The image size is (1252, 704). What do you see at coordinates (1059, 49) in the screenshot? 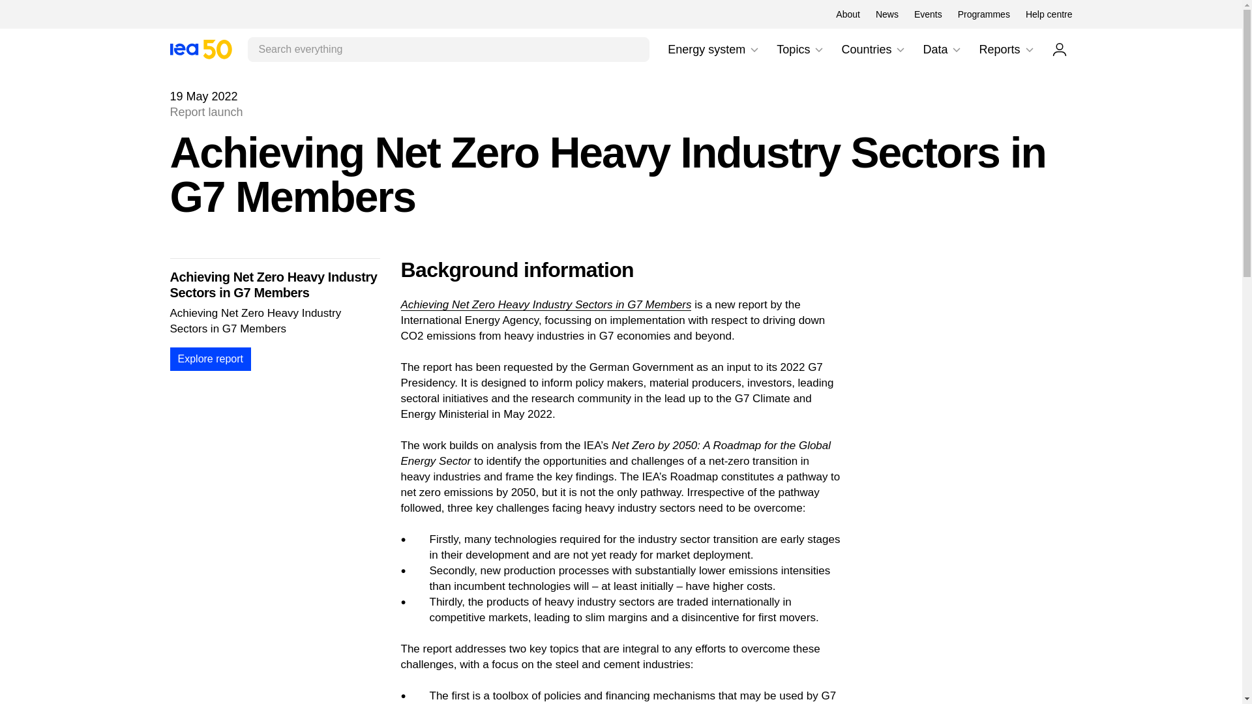
I see `User Profile` at bounding box center [1059, 49].